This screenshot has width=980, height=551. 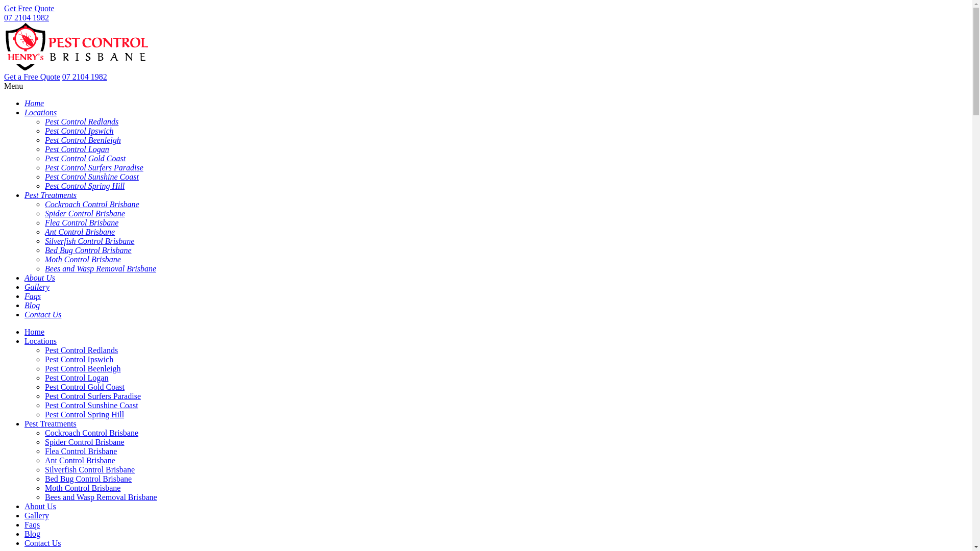 What do you see at coordinates (13, 86) in the screenshot?
I see `Menu` at bounding box center [13, 86].